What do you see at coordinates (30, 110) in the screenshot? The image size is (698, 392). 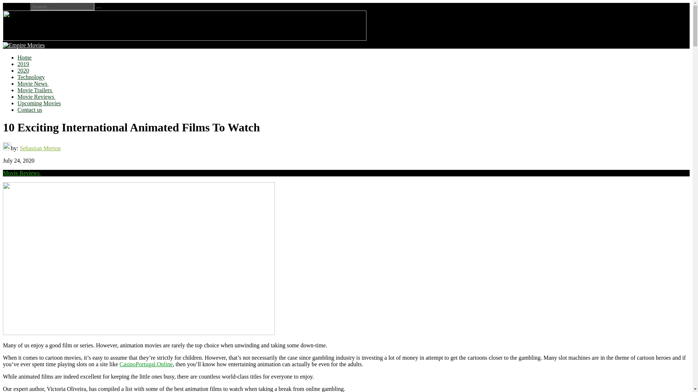 I see `Contact us` at bounding box center [30, 110].